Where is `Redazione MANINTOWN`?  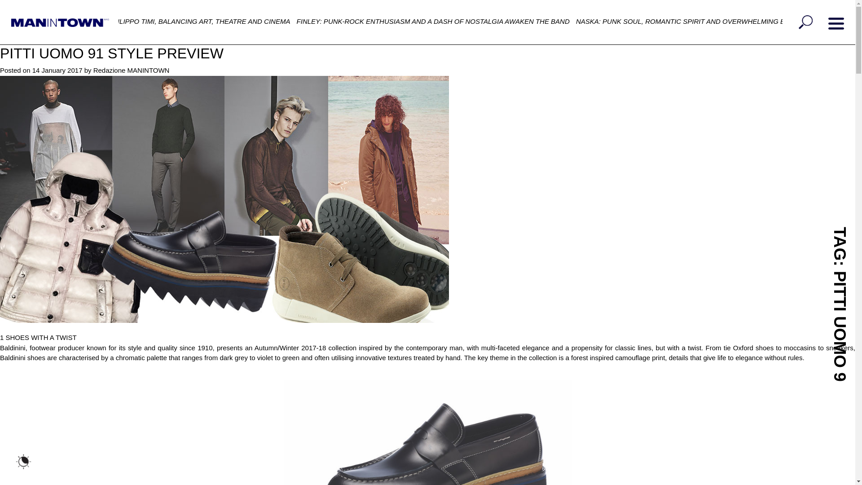
Redazione MANINTOWN is located at coordinates (131, 70).